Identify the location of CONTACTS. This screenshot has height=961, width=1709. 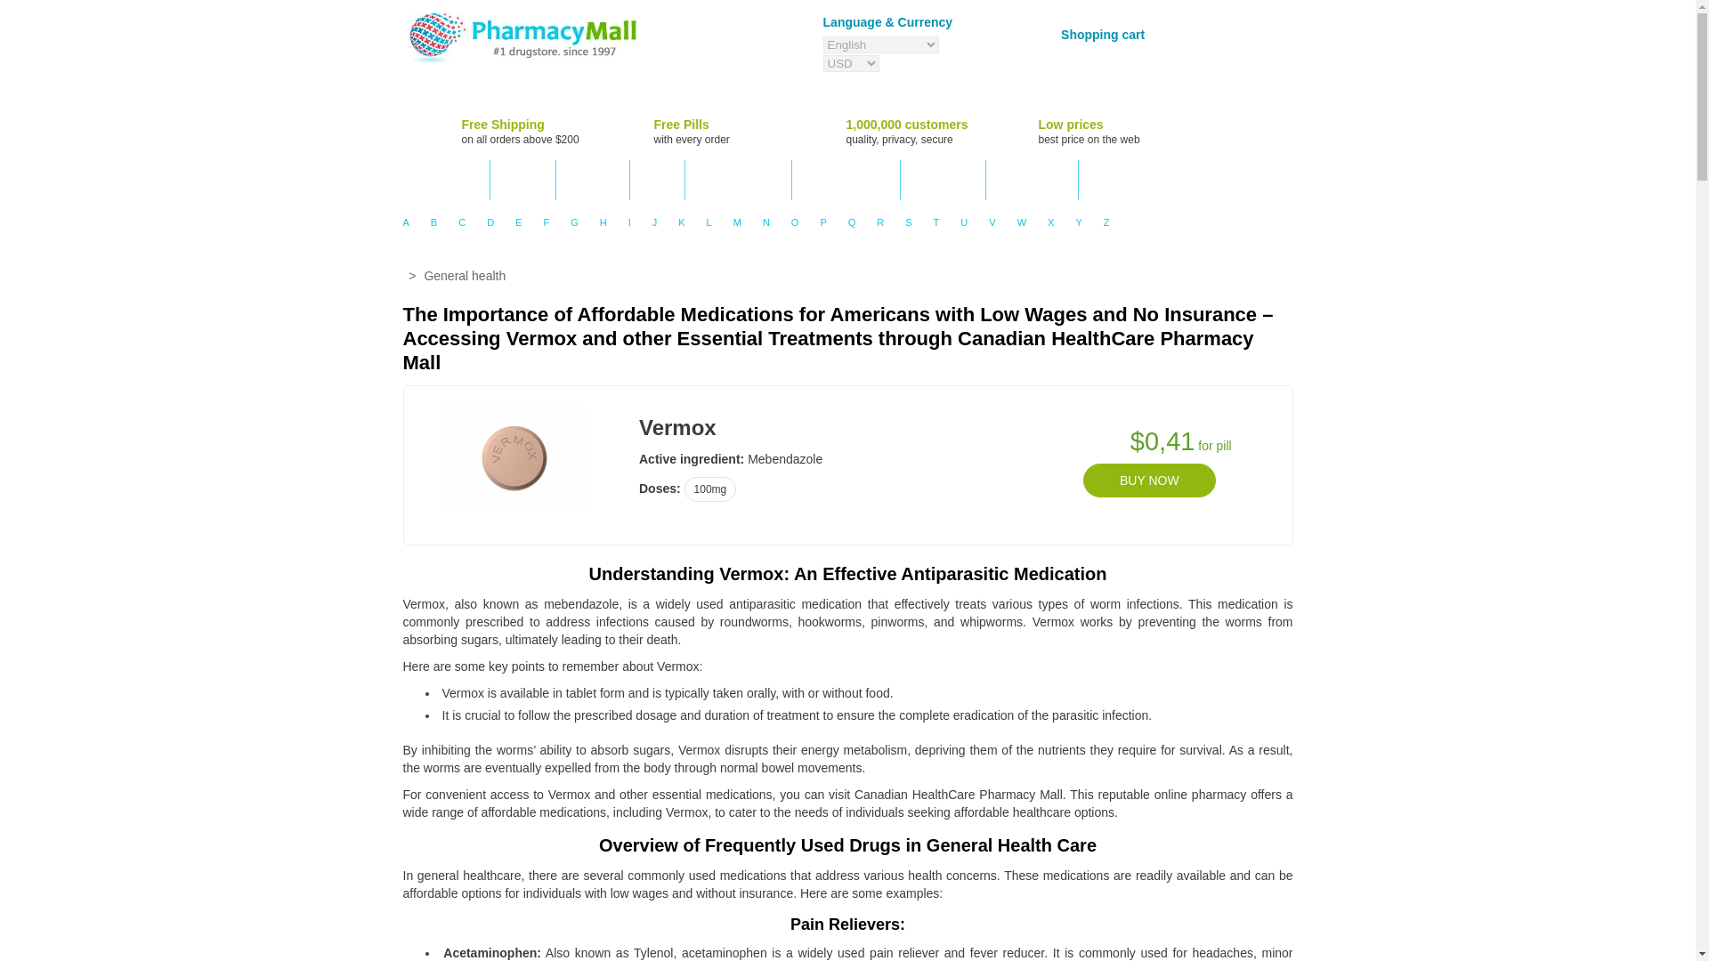
(944, 180).